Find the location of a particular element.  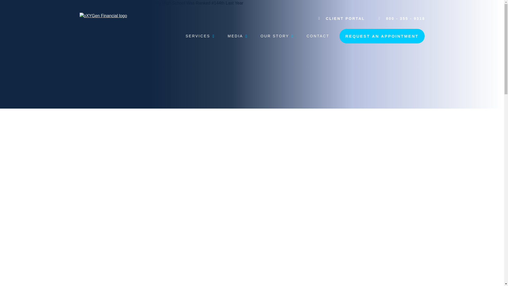

800 - 355 - 9318 is located at coordinates (402, 19).